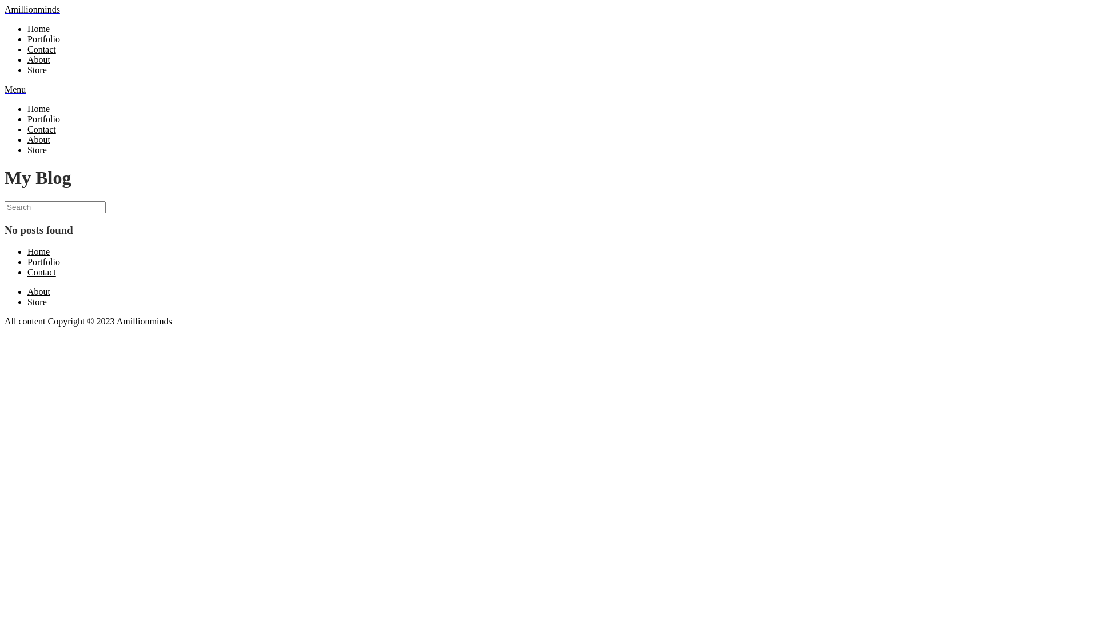  I want to click on Portfolio, so click(43, 39).